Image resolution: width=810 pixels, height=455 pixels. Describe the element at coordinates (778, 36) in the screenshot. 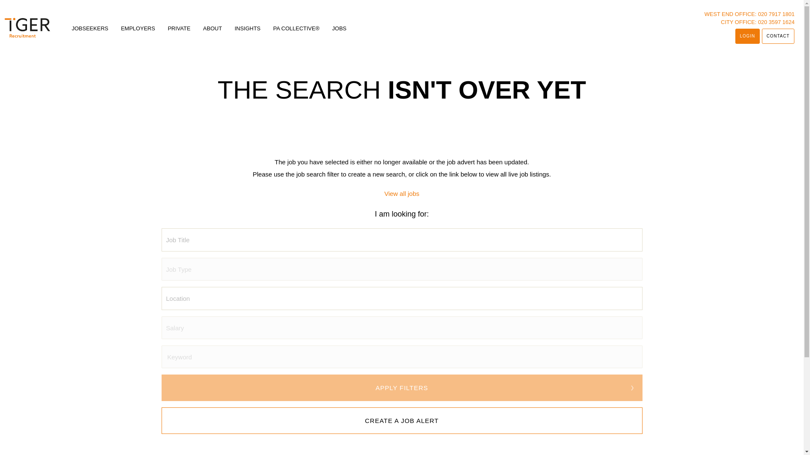

I see `Contact` at that location.